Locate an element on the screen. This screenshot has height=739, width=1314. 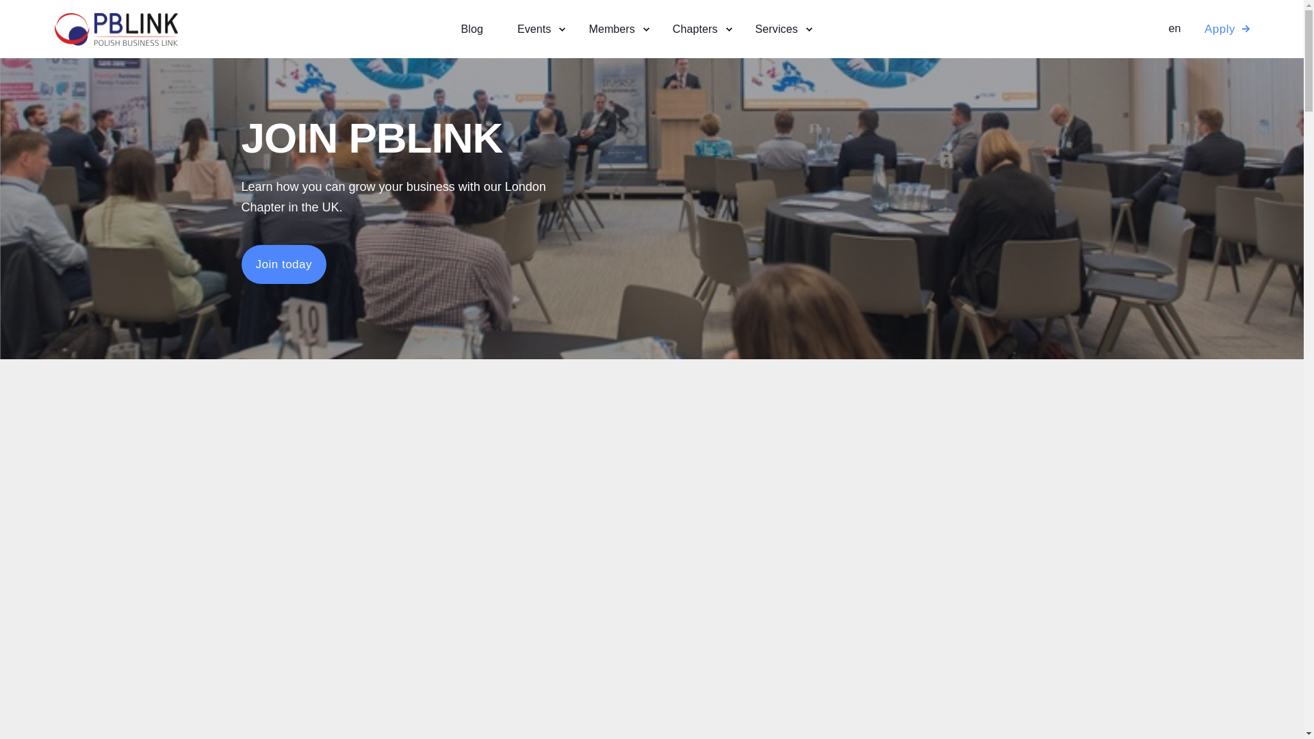
Button Join today is located at coordinates (283, 264).